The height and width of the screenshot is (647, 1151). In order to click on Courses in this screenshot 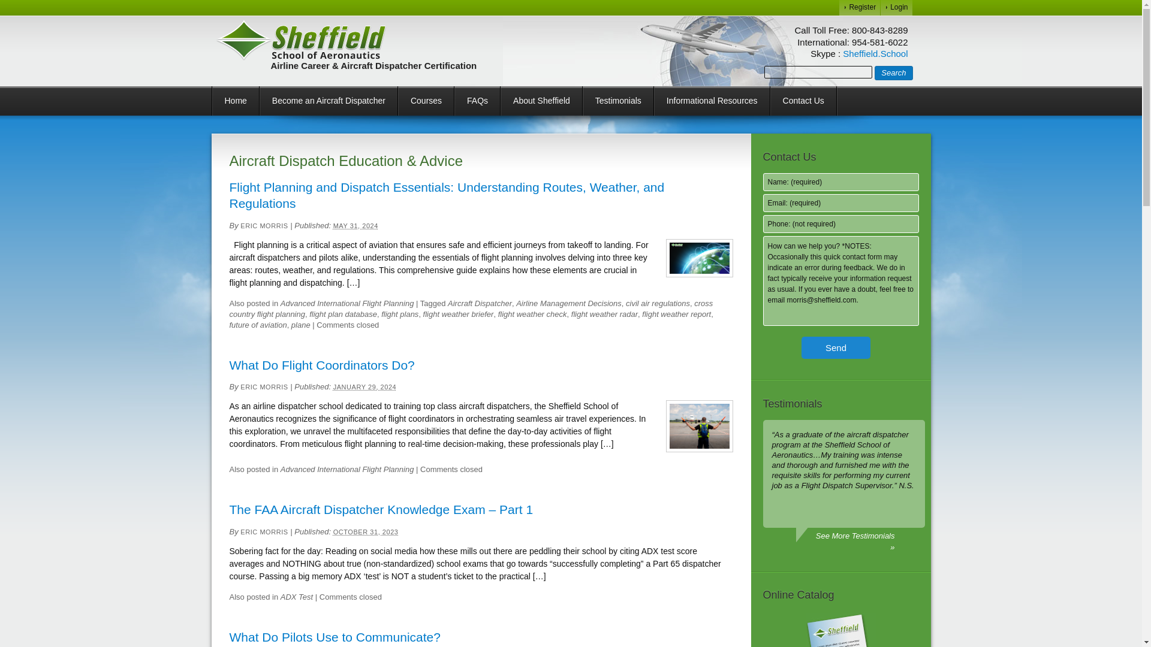, I will do `click(426, 101)`.